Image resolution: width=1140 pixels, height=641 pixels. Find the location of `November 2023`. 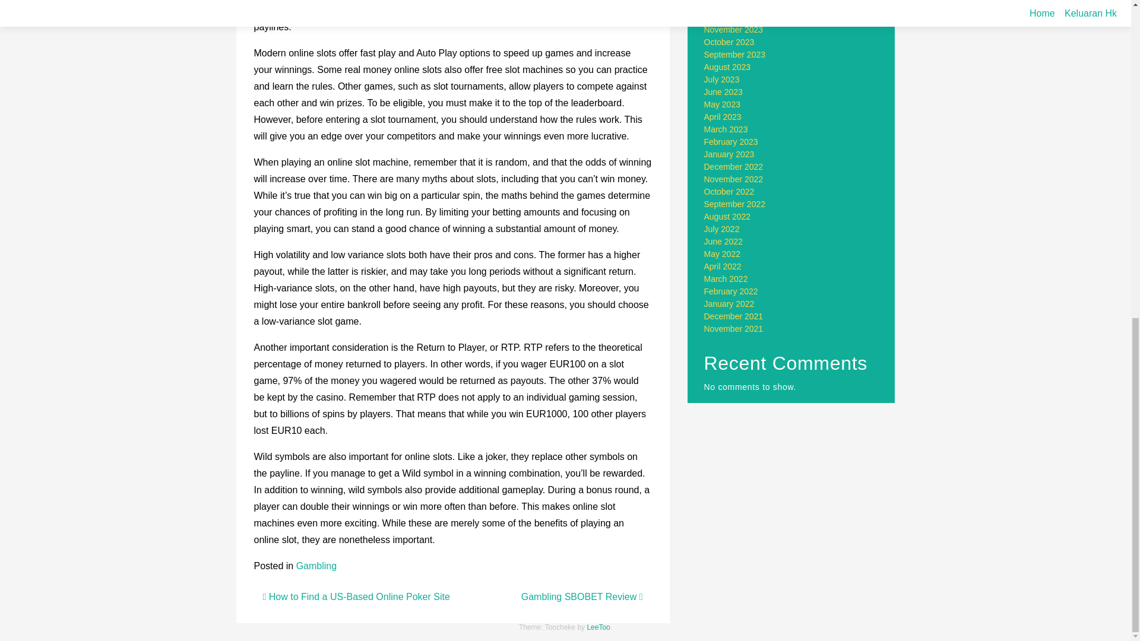

November 2023 is located at coordinates (734, 30).